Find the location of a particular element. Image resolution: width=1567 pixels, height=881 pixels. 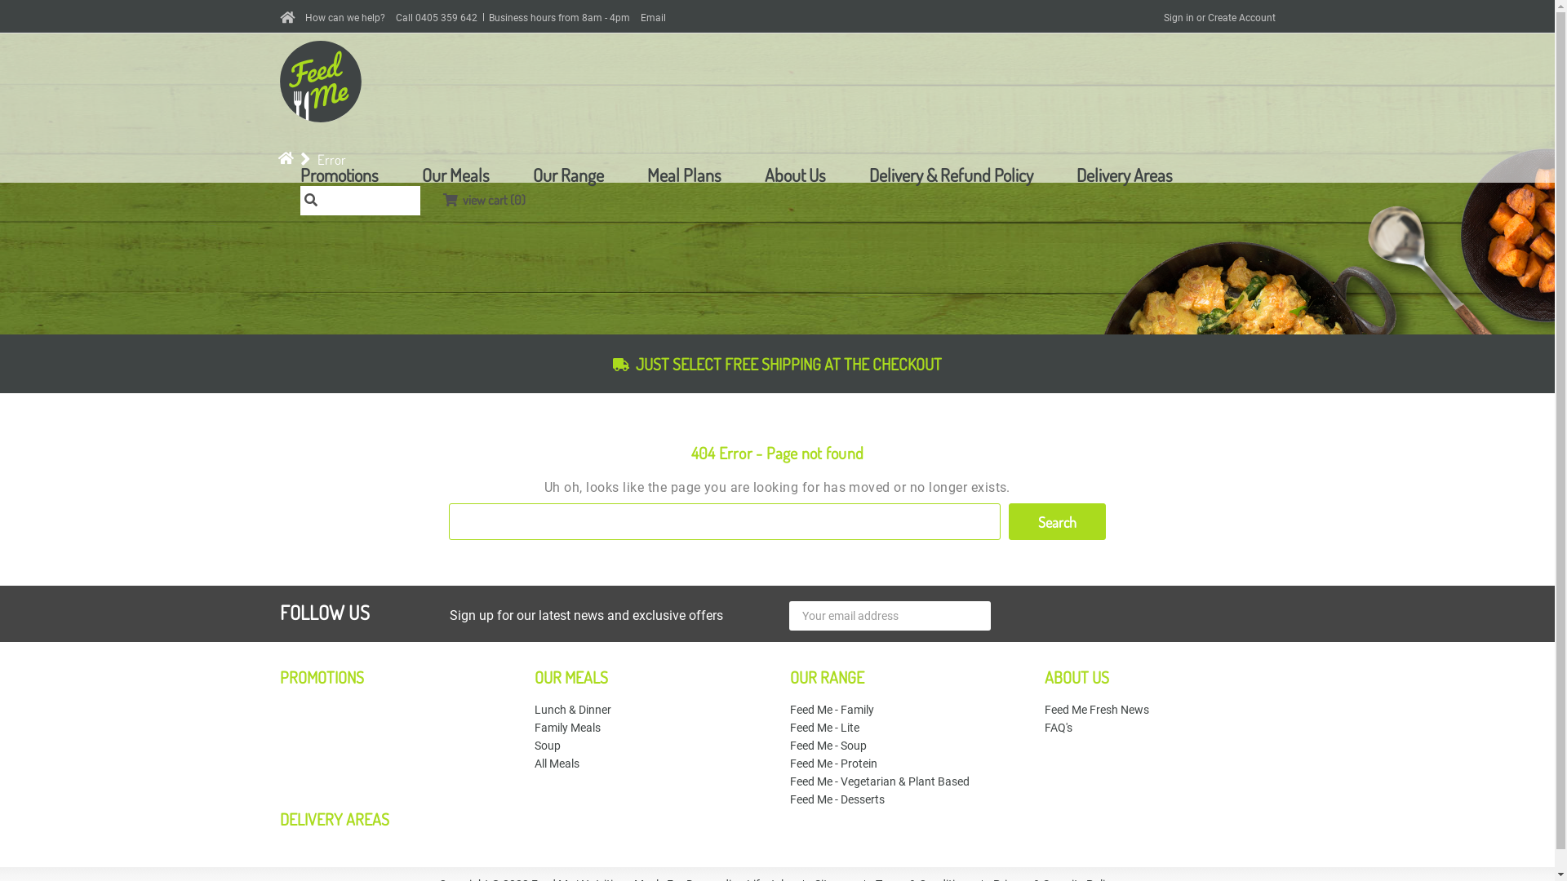

Feed Me - Lite is located at coordinates (824, 728).